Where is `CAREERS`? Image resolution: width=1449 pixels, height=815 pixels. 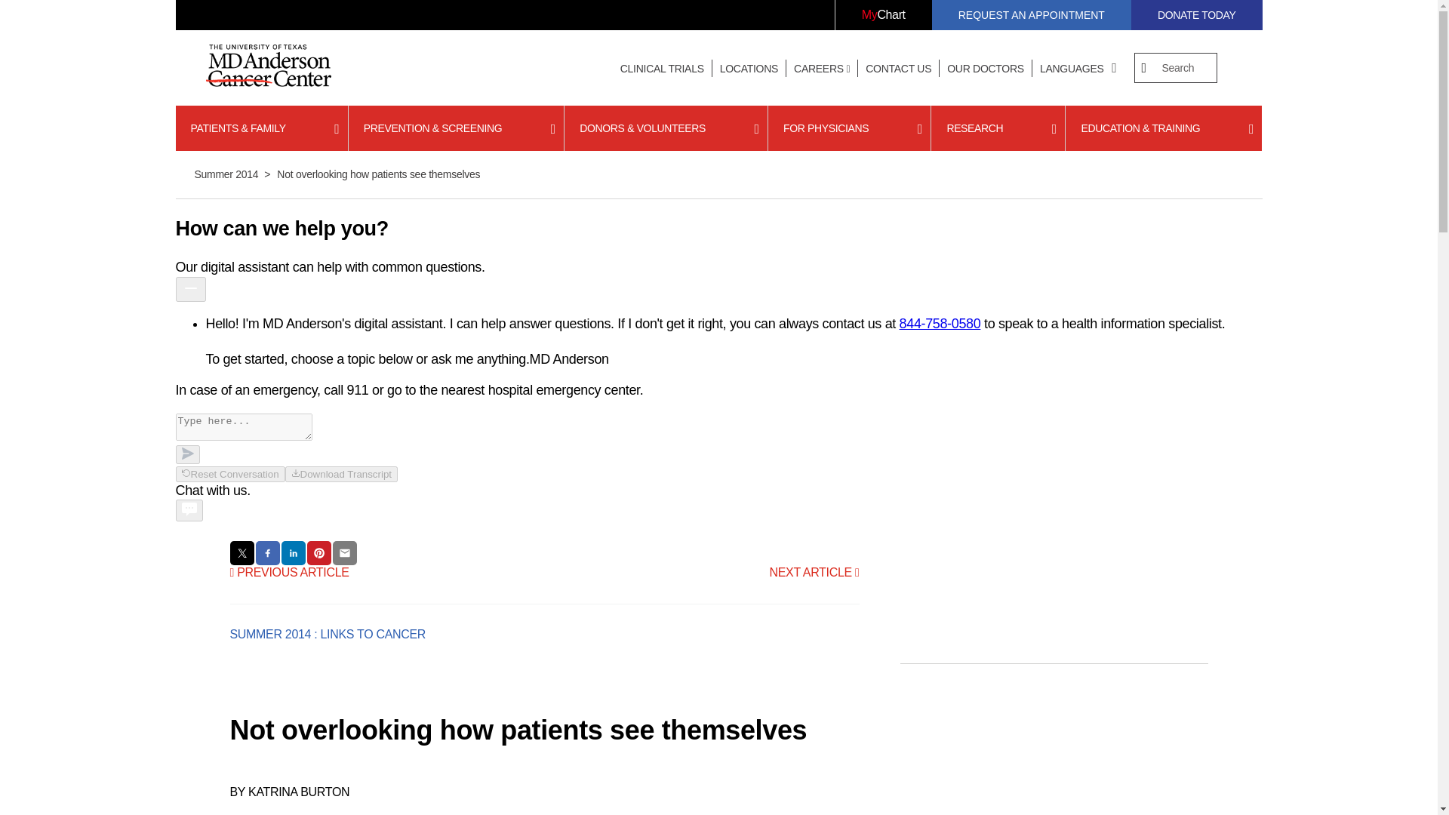 CAREERS is located at coordinates (822, 69).